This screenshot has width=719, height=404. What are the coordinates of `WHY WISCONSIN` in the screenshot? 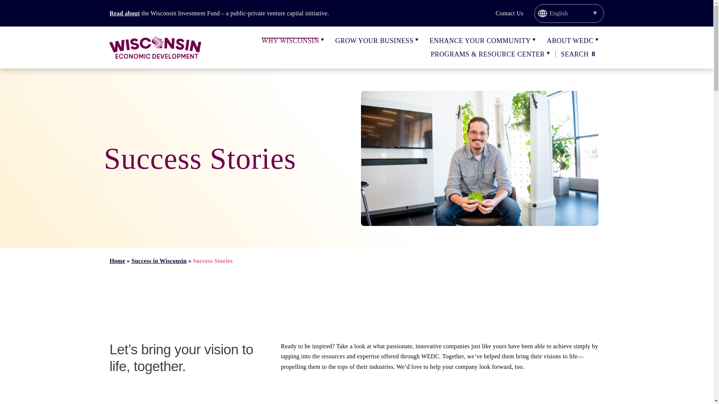 It's located at (290, 40).